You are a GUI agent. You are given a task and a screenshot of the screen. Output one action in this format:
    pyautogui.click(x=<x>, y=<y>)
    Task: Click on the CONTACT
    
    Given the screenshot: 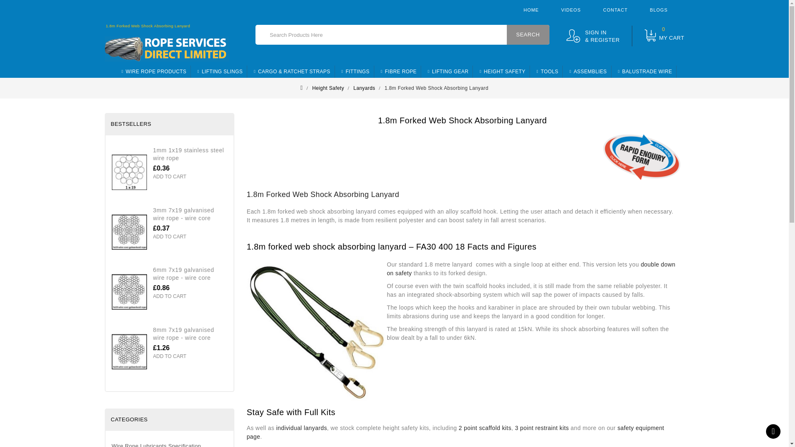 What is the action you would take?
    pyautogui.click(x=615, y=10)
    